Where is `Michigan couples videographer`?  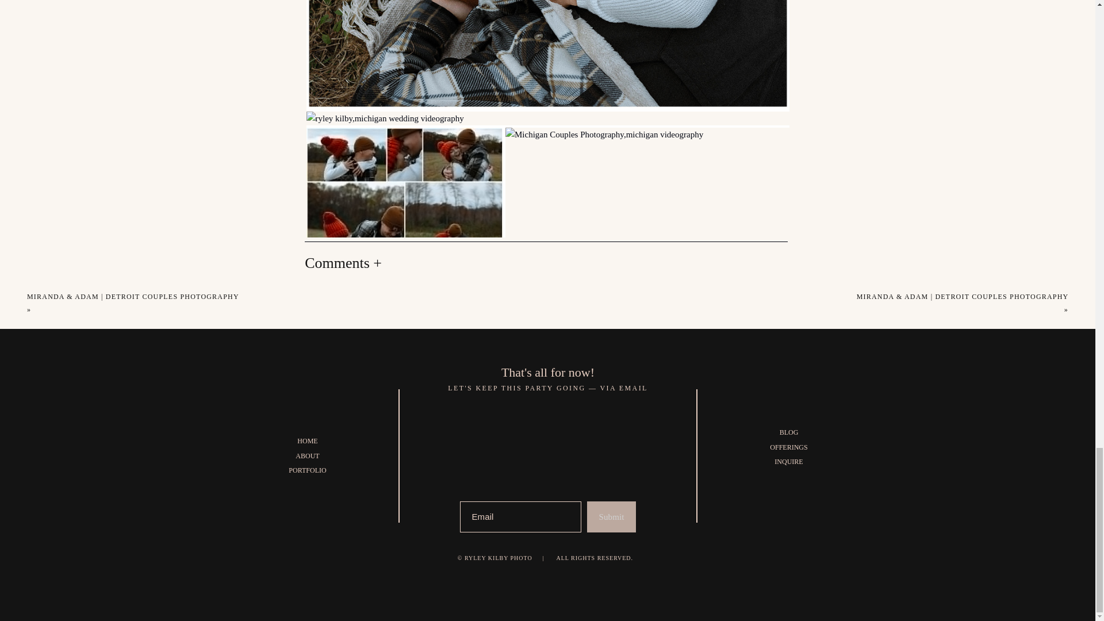 Michigan couples videographer is located at coordinates (547, 386).